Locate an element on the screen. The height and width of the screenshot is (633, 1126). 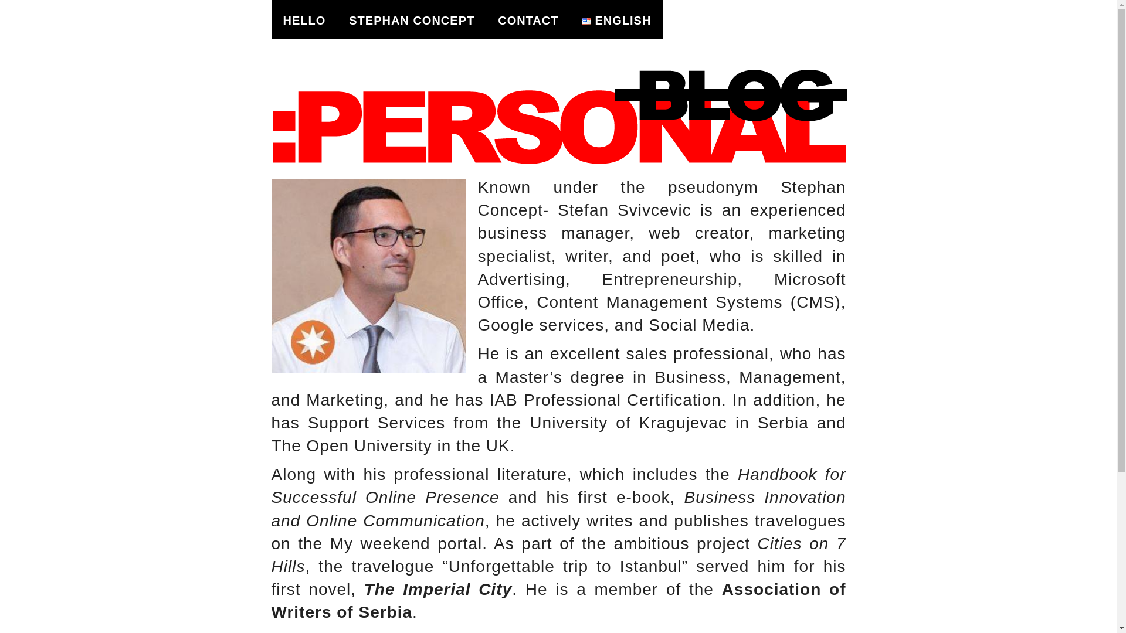
ENGLISH is located at coordinates (616, 19).